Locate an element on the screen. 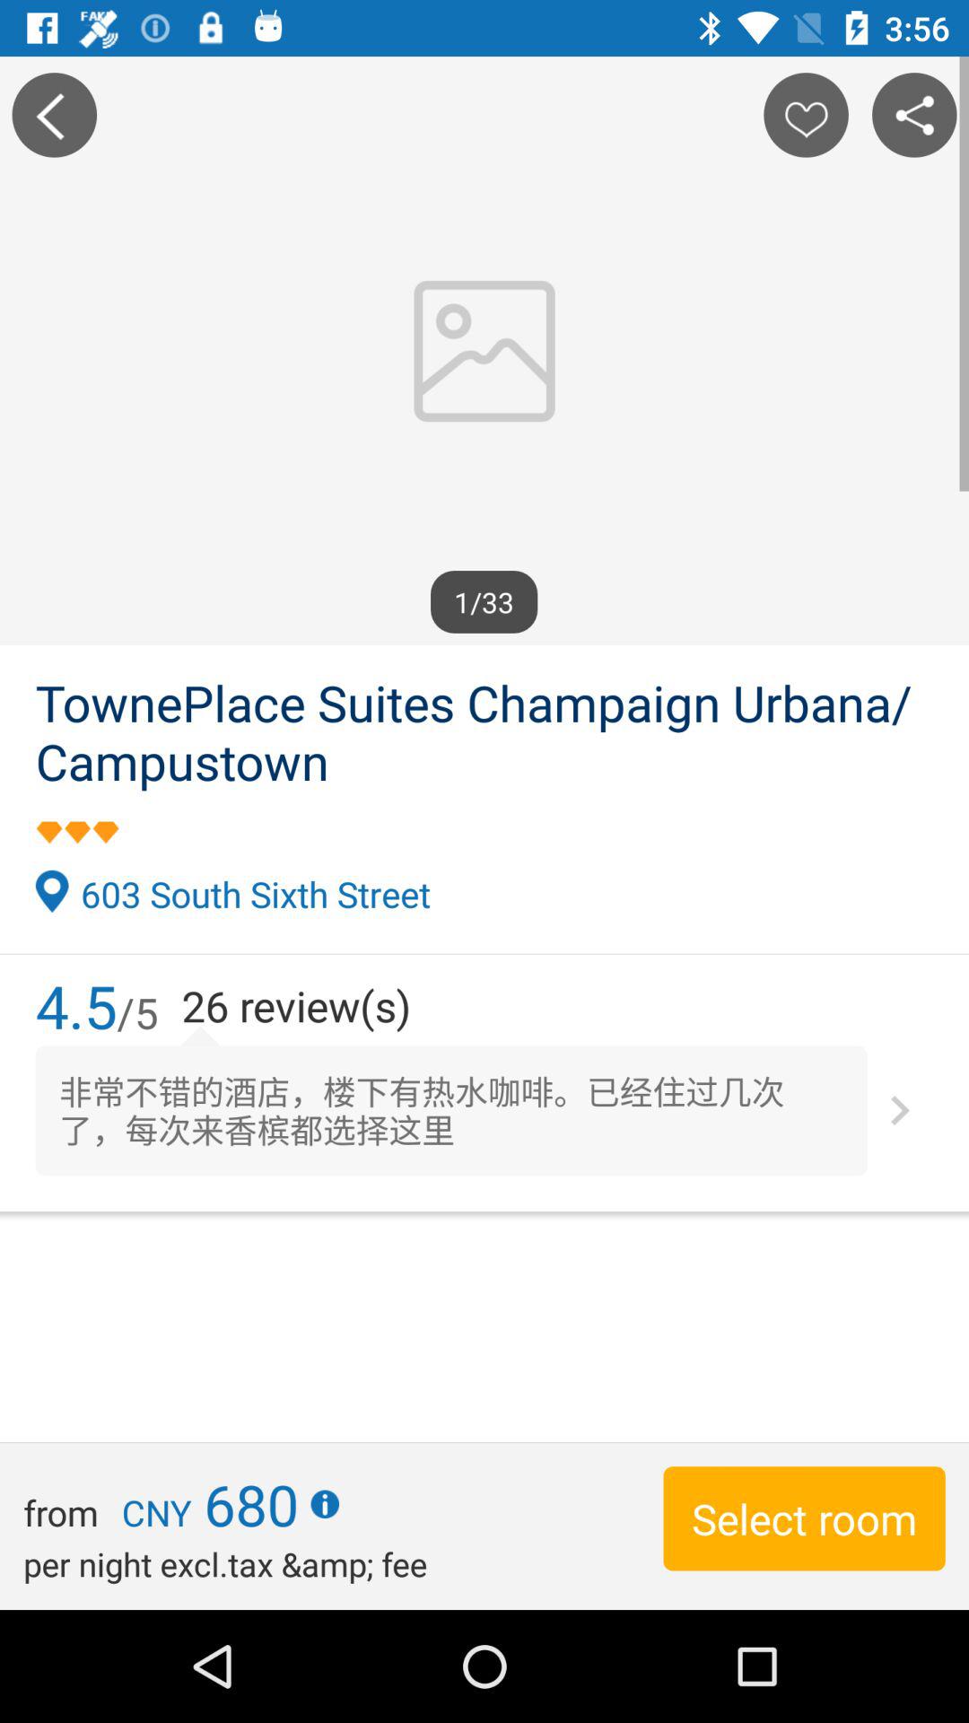 The height and width of the screenshot is (1723, 969). turn off select room is located at coordinates (804, 1518).